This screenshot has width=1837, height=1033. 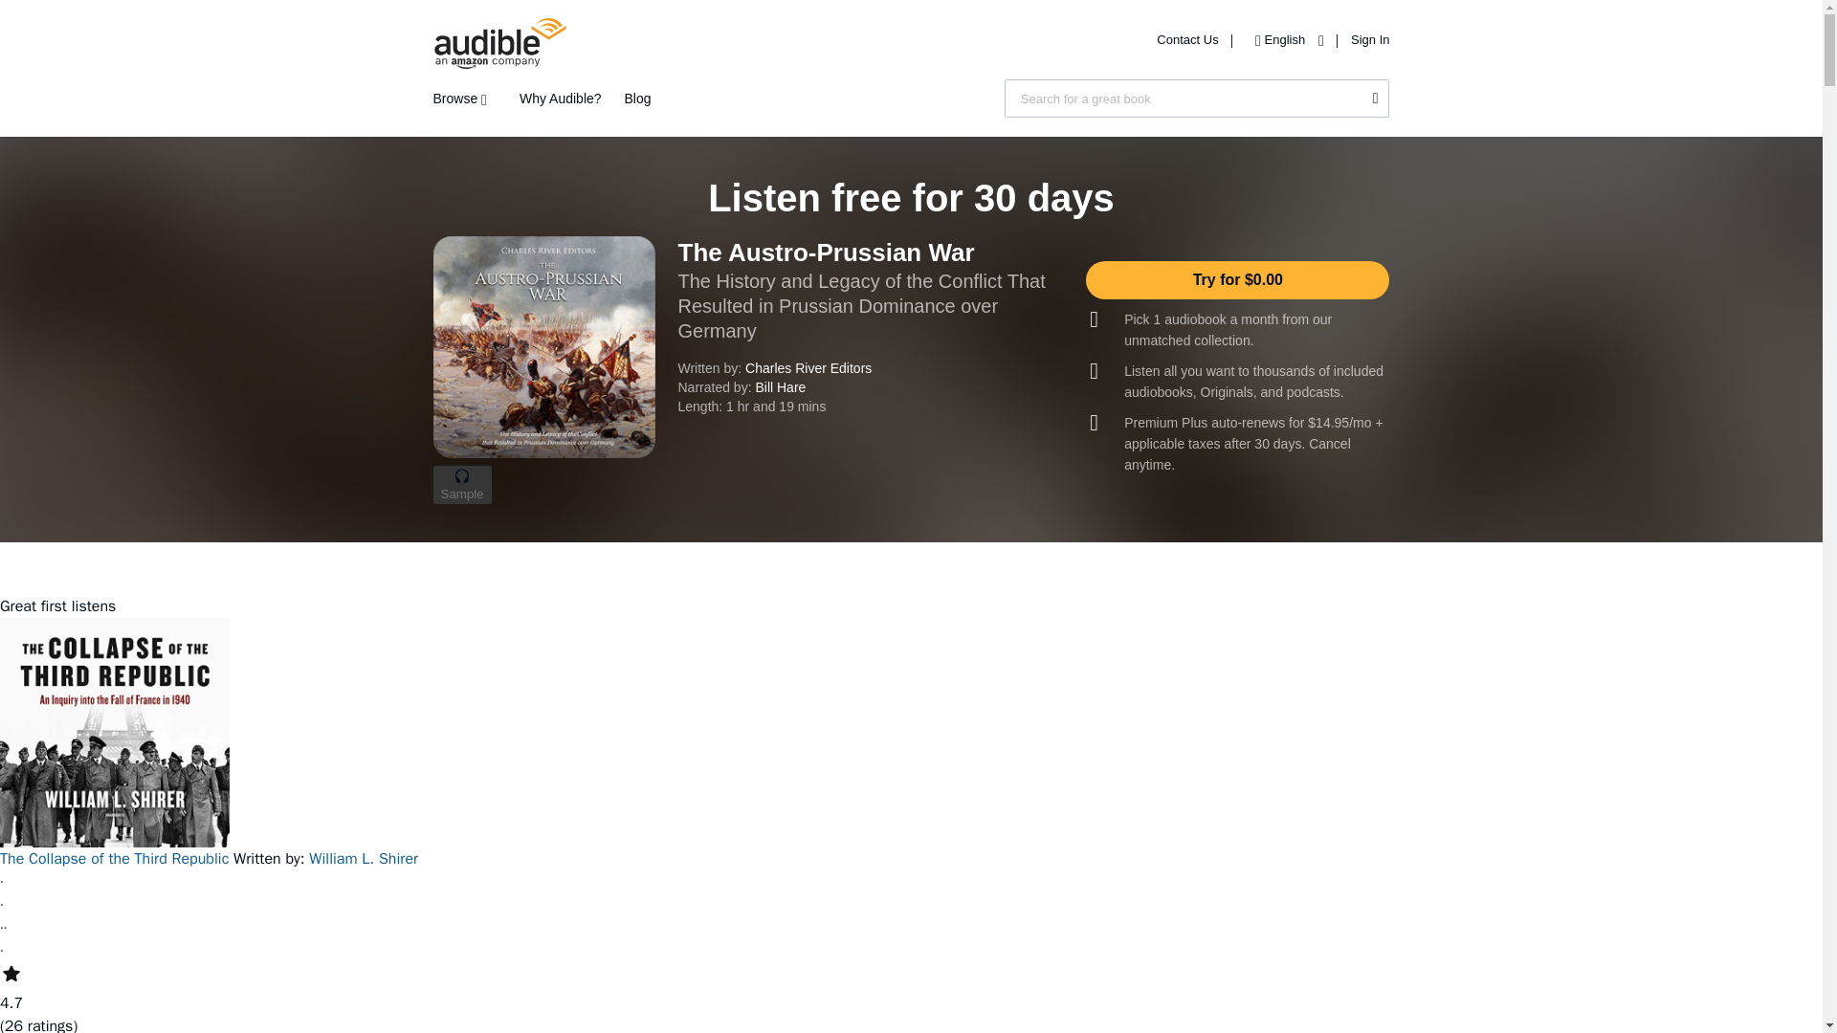 I want to click on Bill Hare, so click(x=781, y=386).